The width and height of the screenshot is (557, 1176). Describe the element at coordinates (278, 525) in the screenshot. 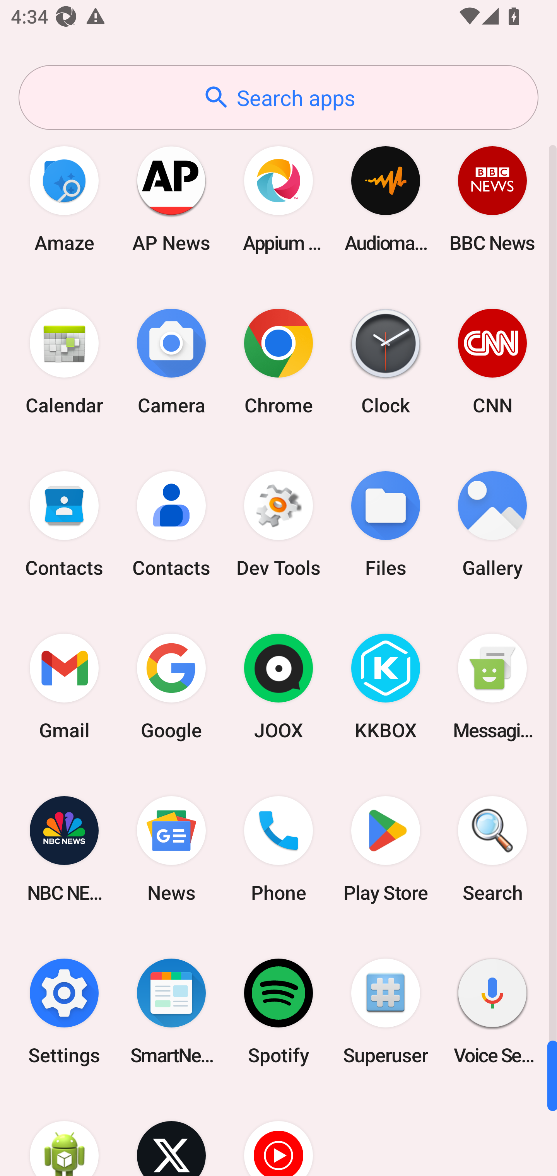

I see `Dev Tools` at that location.